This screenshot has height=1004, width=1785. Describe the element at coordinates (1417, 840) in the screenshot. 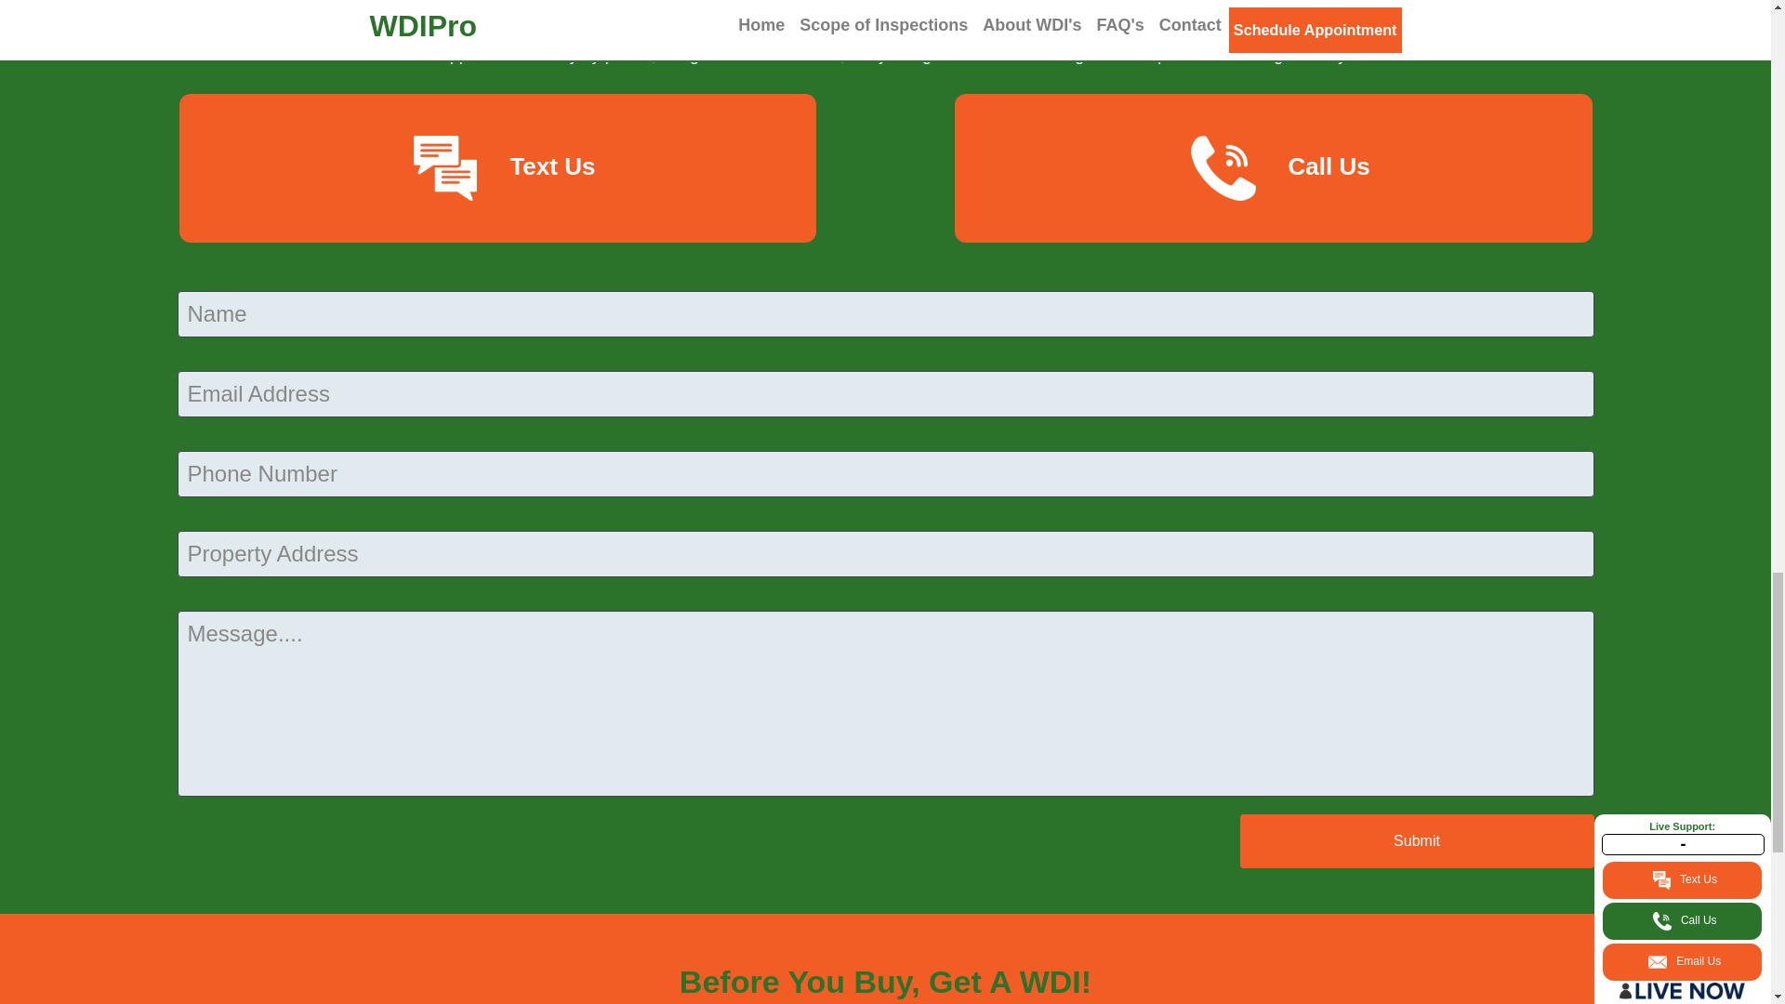

I see `Submit` at that location.